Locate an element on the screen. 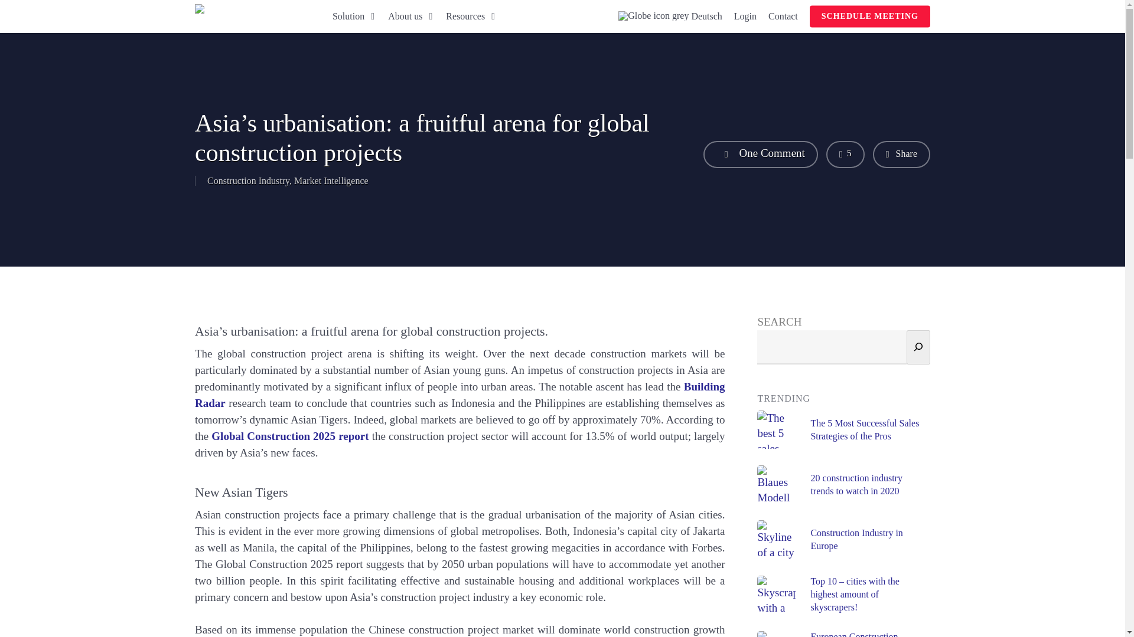 This screenshot has height=637, width=1134. Contact is located at coordinates (780, 17).